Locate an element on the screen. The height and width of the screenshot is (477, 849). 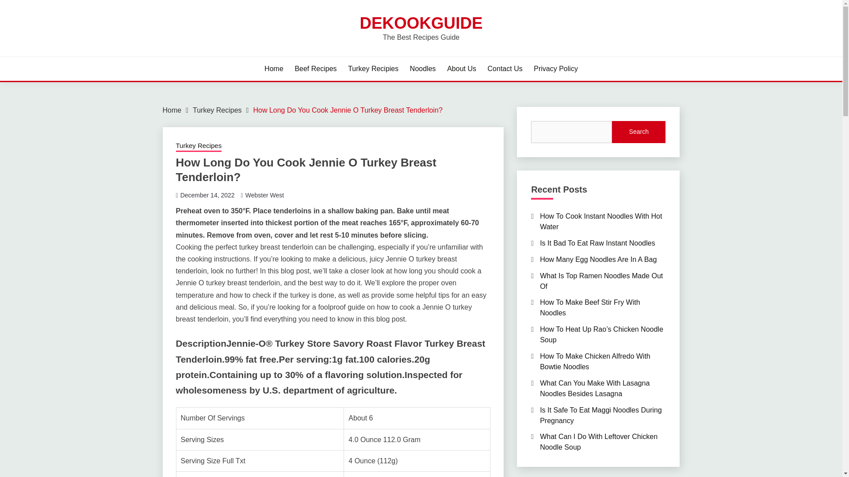
Is It Bad To Eat Raw Instant Noodles is located at coordinates (597, 243).